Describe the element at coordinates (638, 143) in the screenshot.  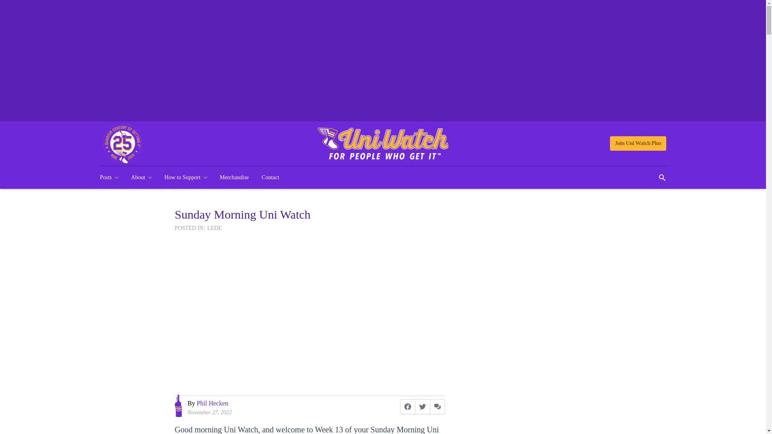
I see `Join Uni Watch Plus` at that location.